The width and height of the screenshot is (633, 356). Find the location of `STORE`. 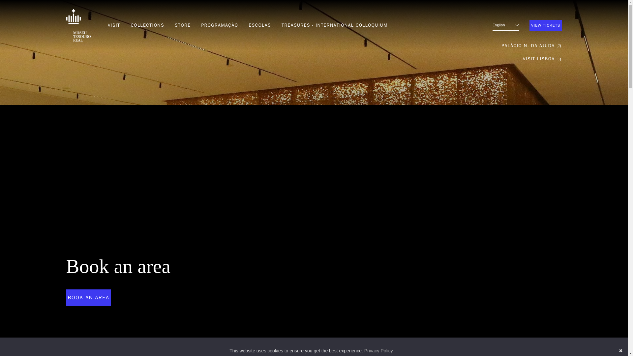

STORE is located at coordinates (182, 25).